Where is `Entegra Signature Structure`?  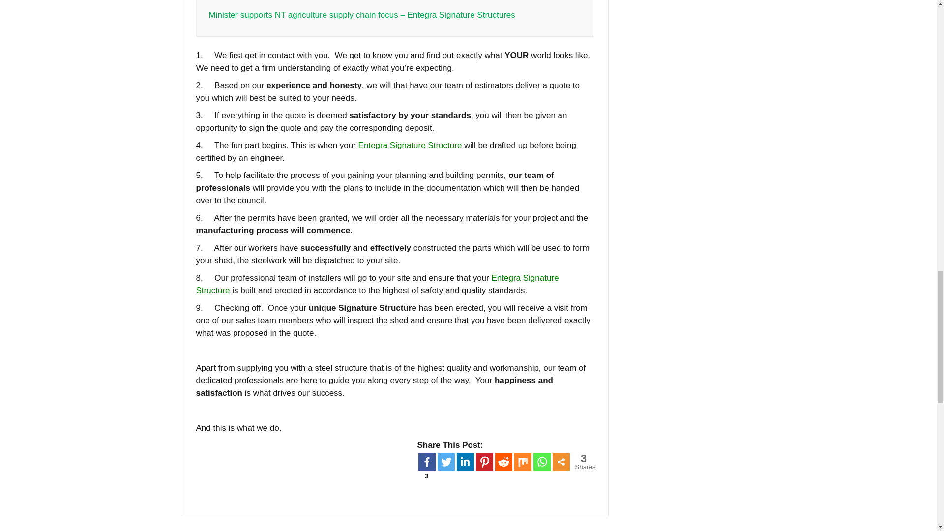
Entegra Signature Structure is located at coordinates (410, 145).